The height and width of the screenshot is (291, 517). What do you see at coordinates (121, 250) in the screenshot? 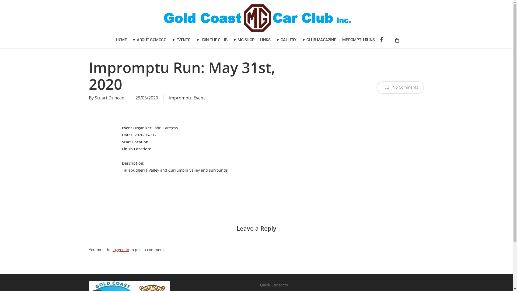
I see `logged in` at bounding box center [121, 250].